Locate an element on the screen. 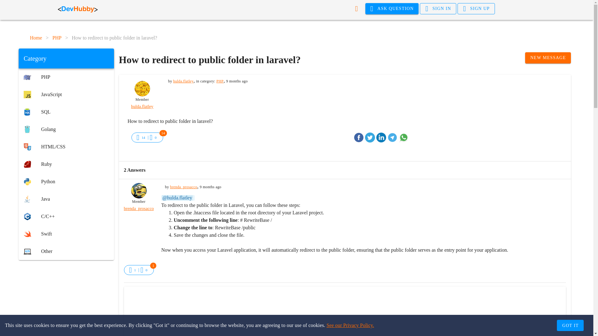 The image size is (598, 336). Ruby is located at coordinates (66, 164).